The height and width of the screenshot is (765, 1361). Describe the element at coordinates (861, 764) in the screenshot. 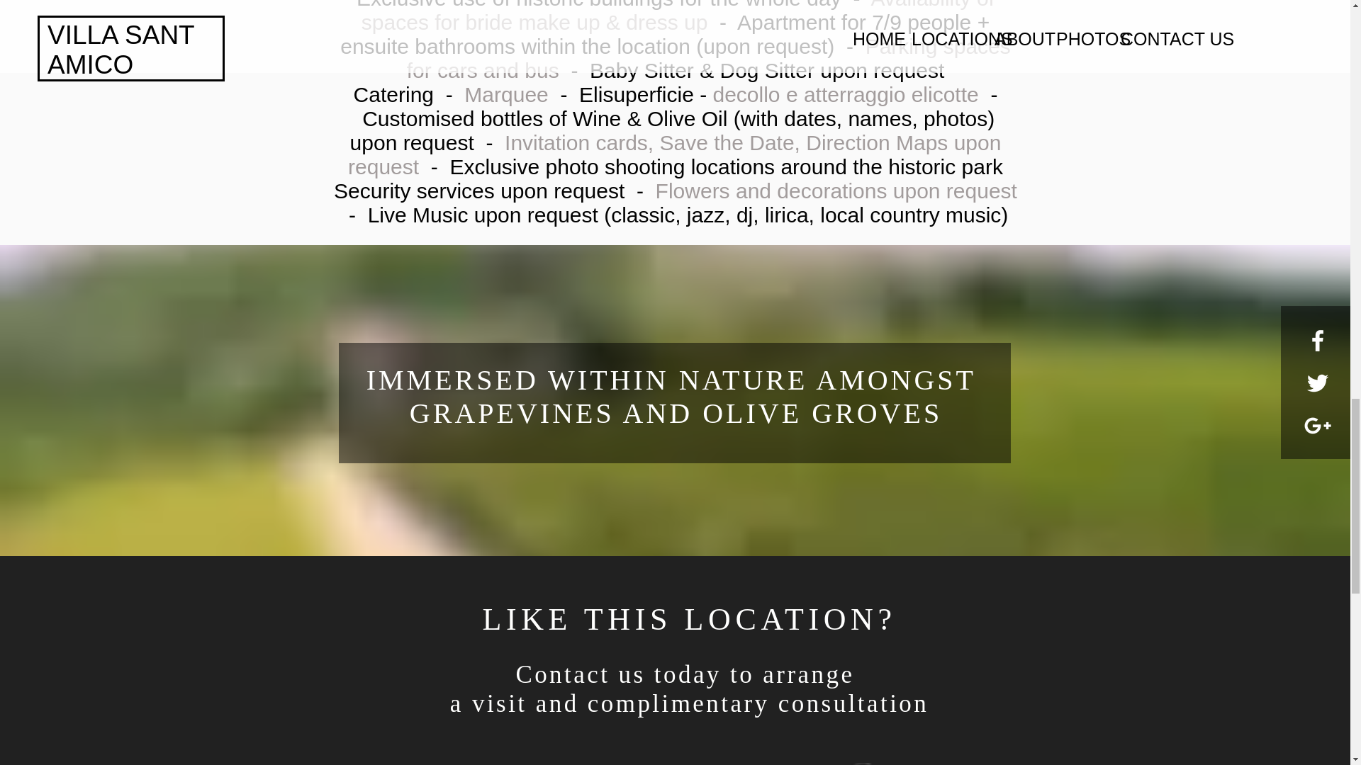

I see `facebook.png` at that location.